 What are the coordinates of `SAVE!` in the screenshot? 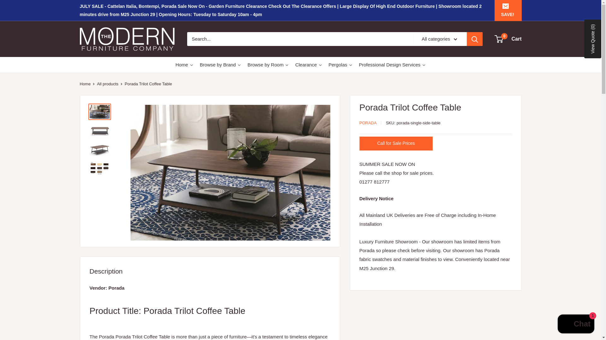 It's located at (508, 10).